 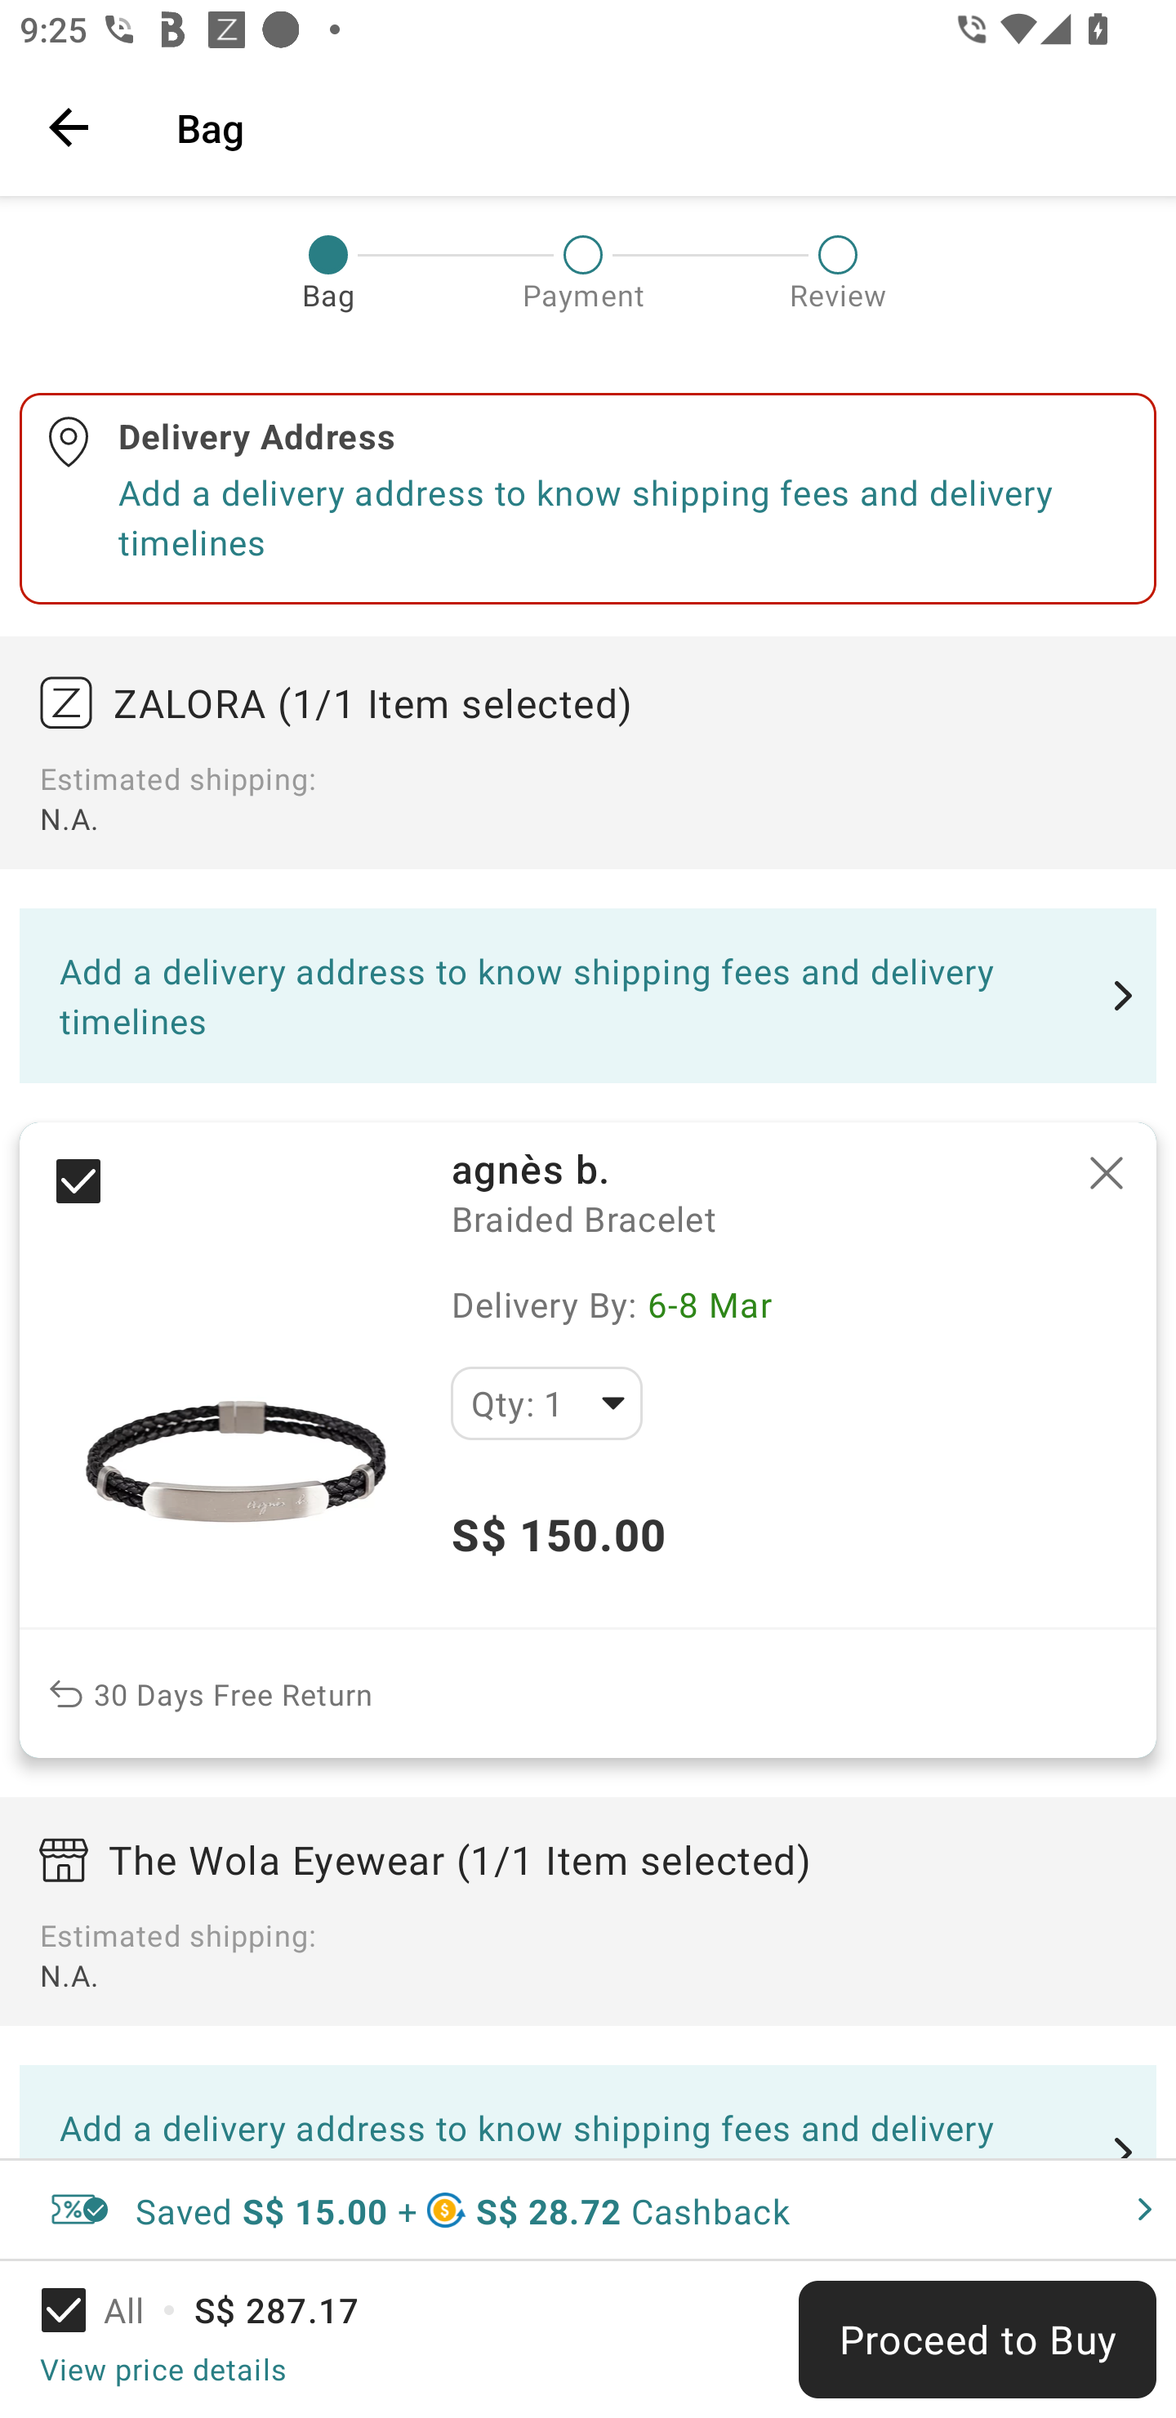 What do you see at coordinates (69, 127) in the screenshot?
I see `Navigate up` at bounding box center [69, 127].